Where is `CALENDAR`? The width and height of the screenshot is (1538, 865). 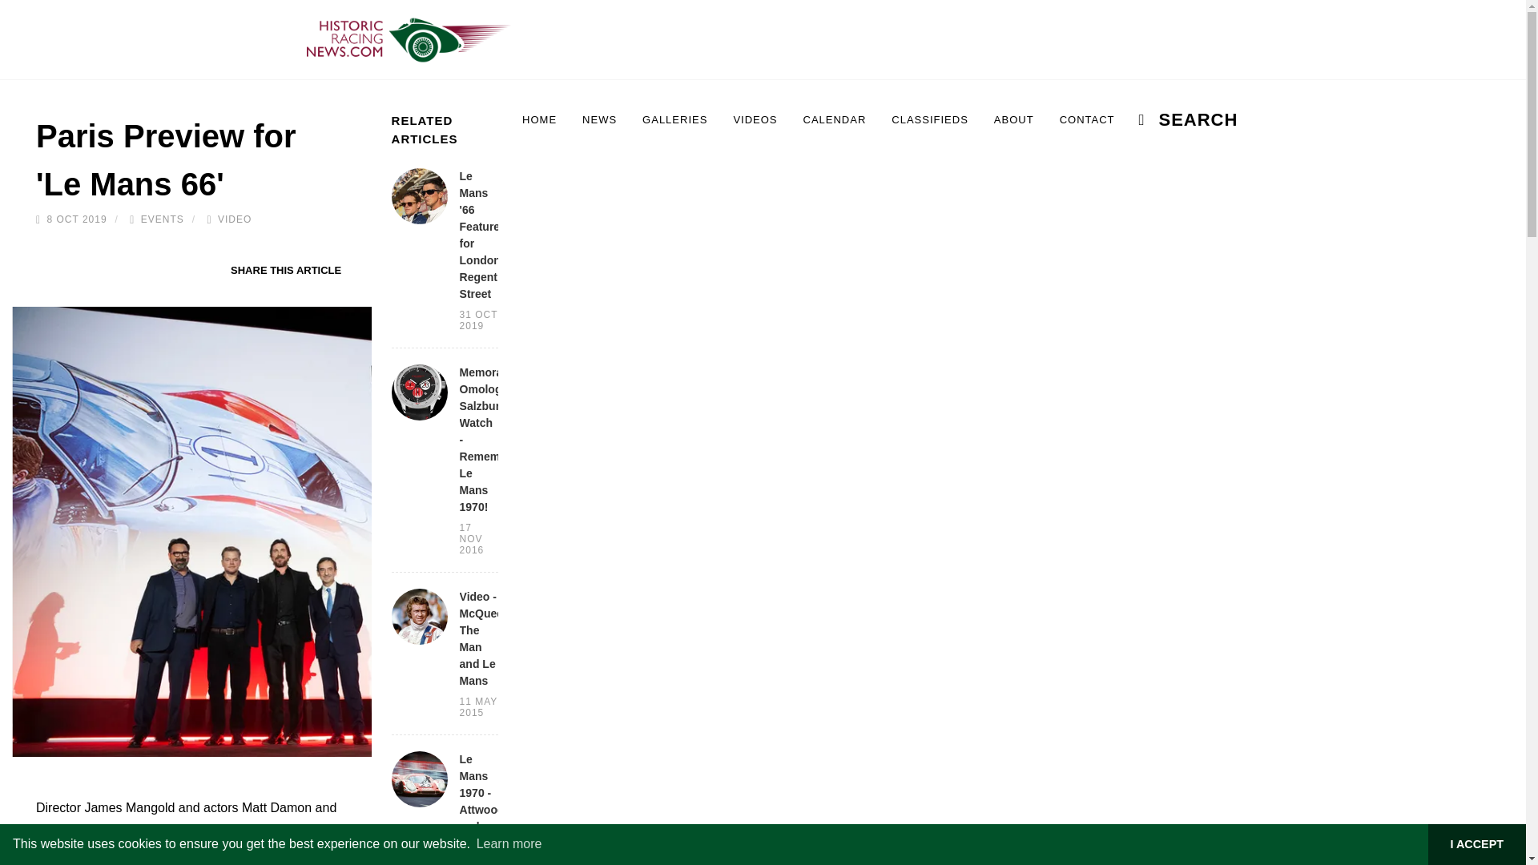 CALENDAR is located at coordinates (835, 120).